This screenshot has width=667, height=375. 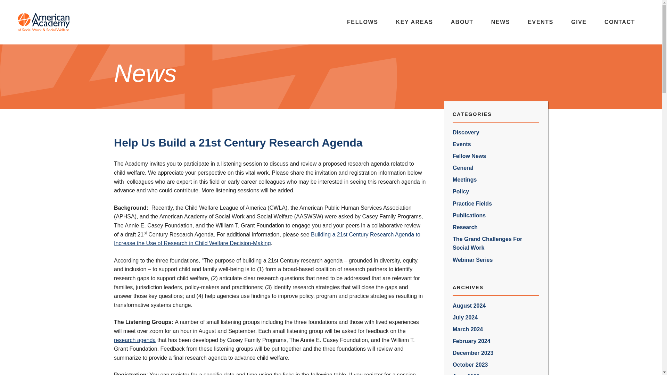 I want to click on research agenda, so click(x=135, y=340).